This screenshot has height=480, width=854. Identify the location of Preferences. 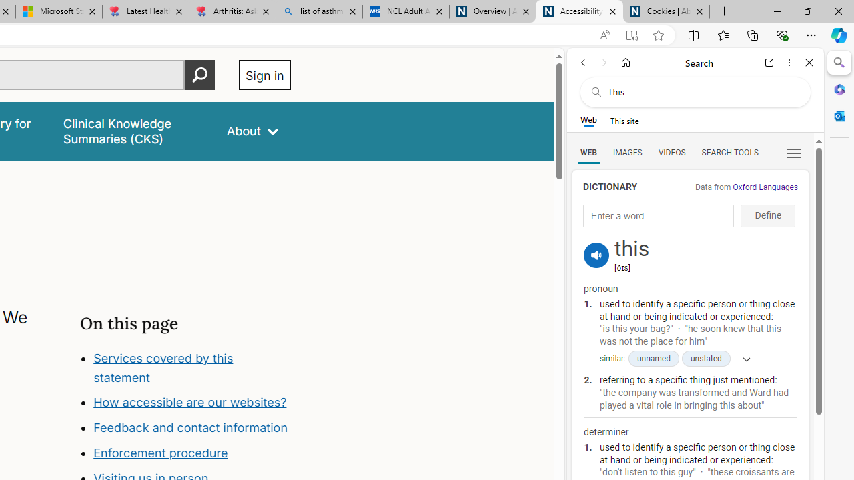
(794, 152).